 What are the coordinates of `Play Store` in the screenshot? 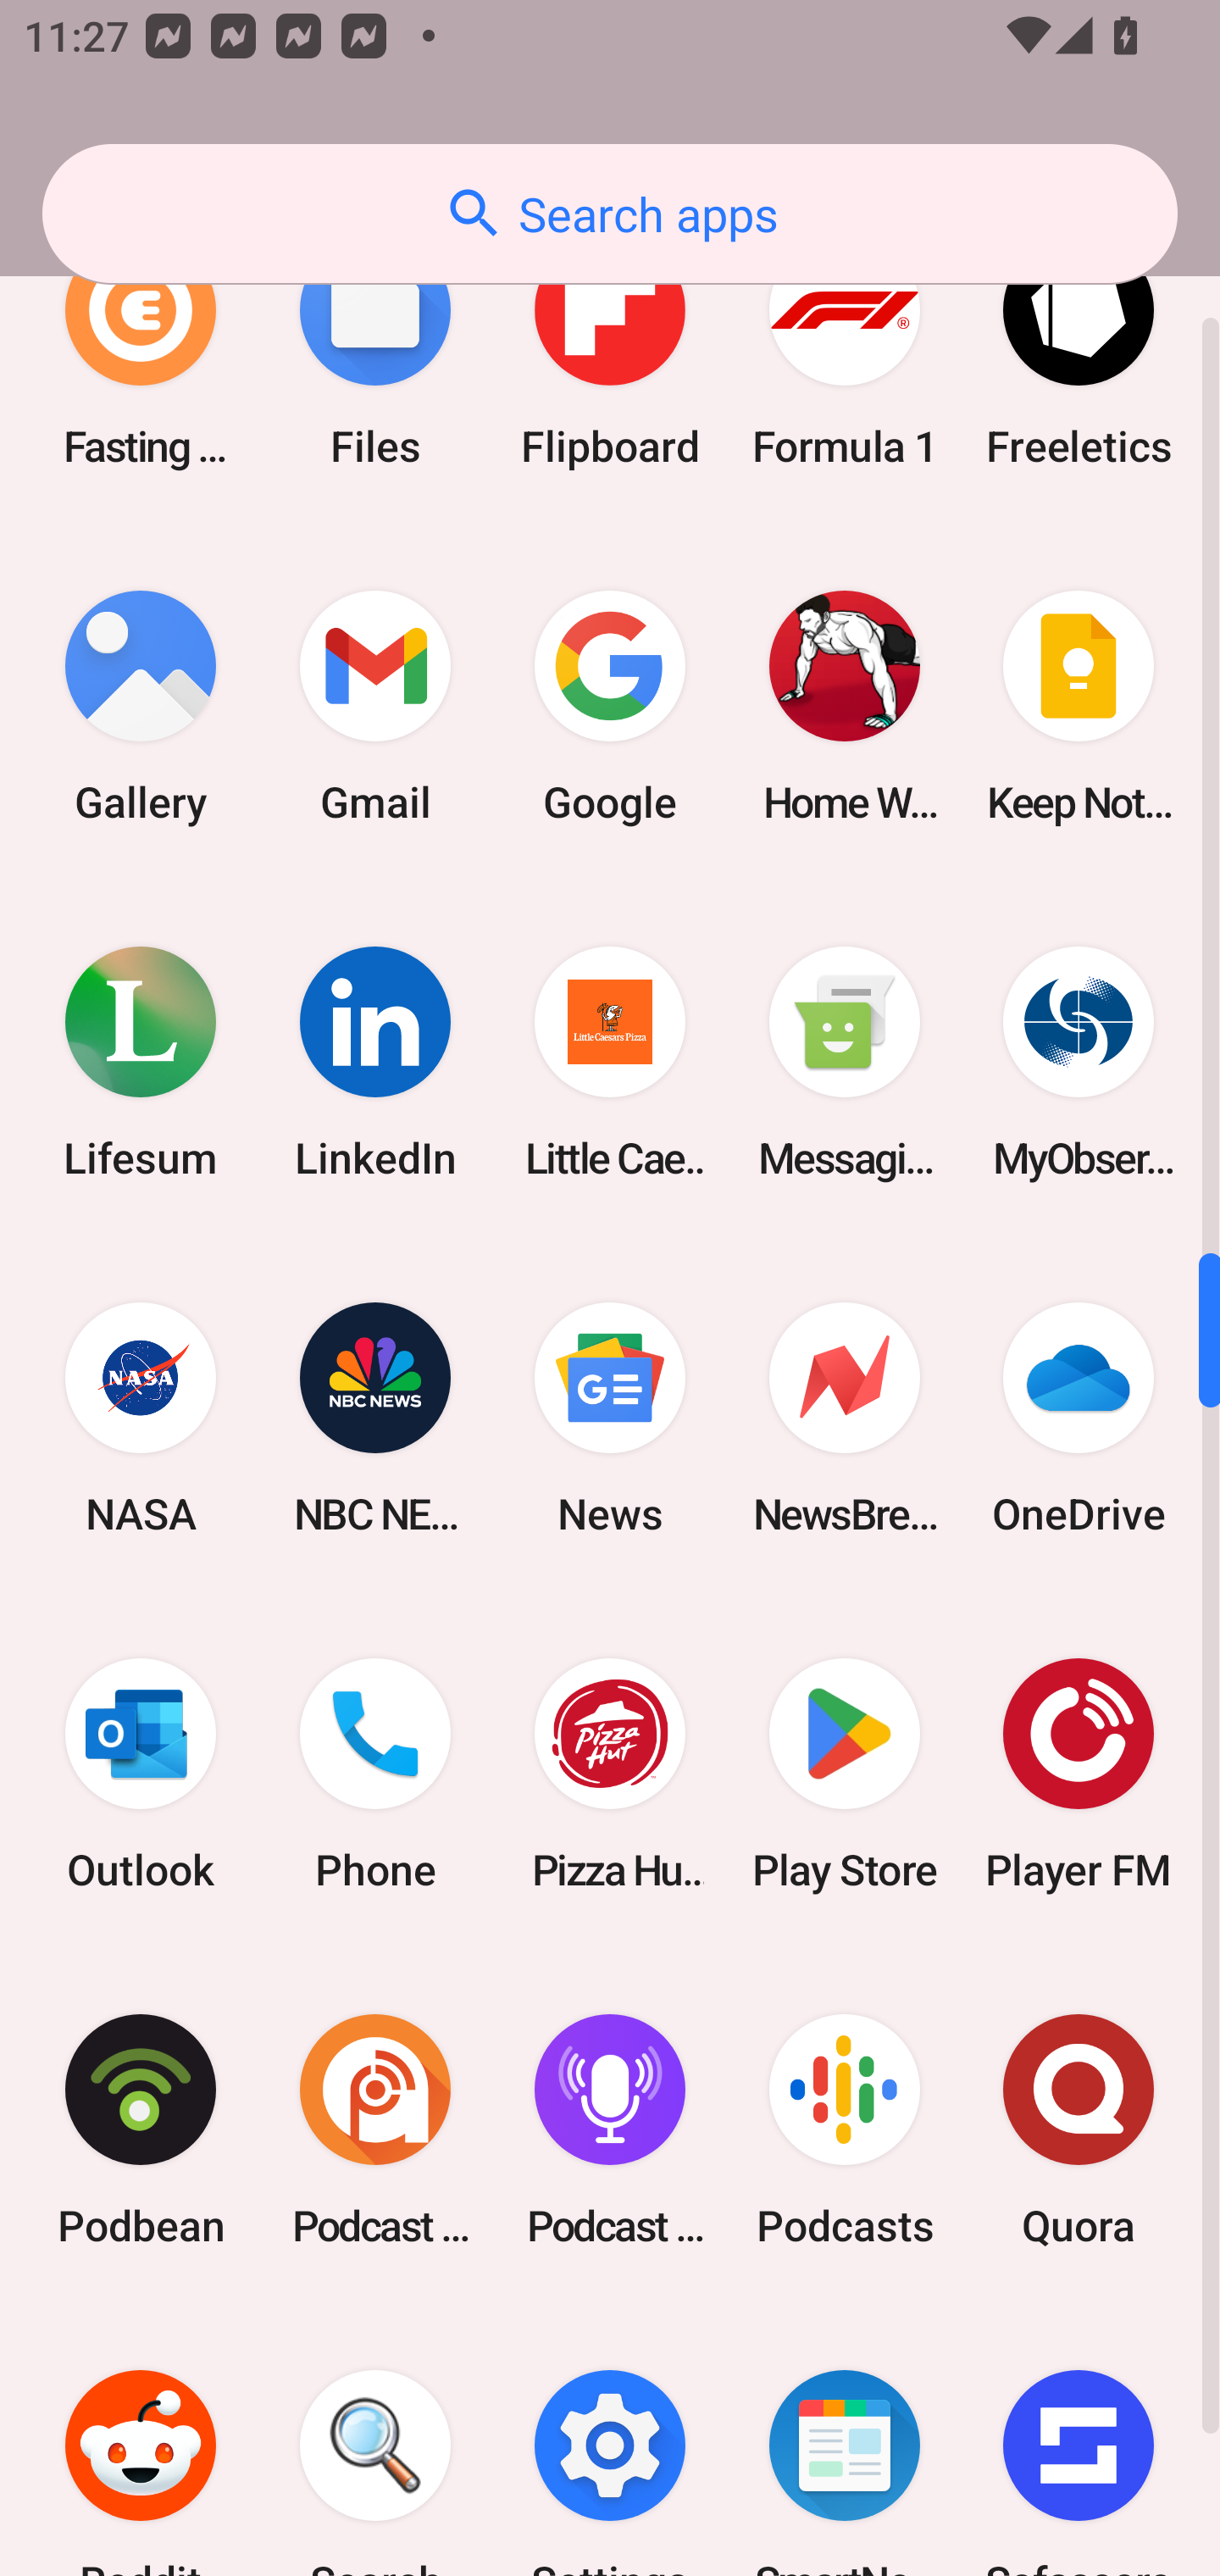 It's located at (844, 1774).